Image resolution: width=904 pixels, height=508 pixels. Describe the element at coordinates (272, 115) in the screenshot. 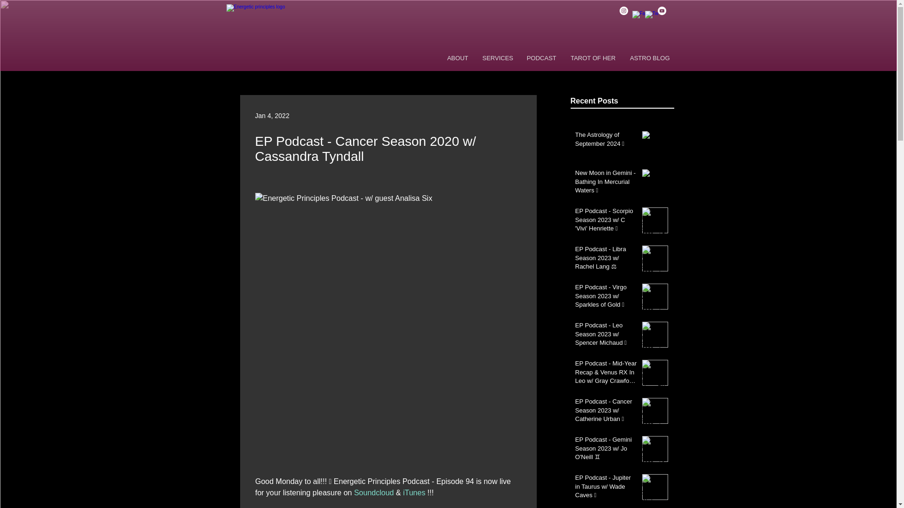

I see `Jan 4, 2022` at that location.